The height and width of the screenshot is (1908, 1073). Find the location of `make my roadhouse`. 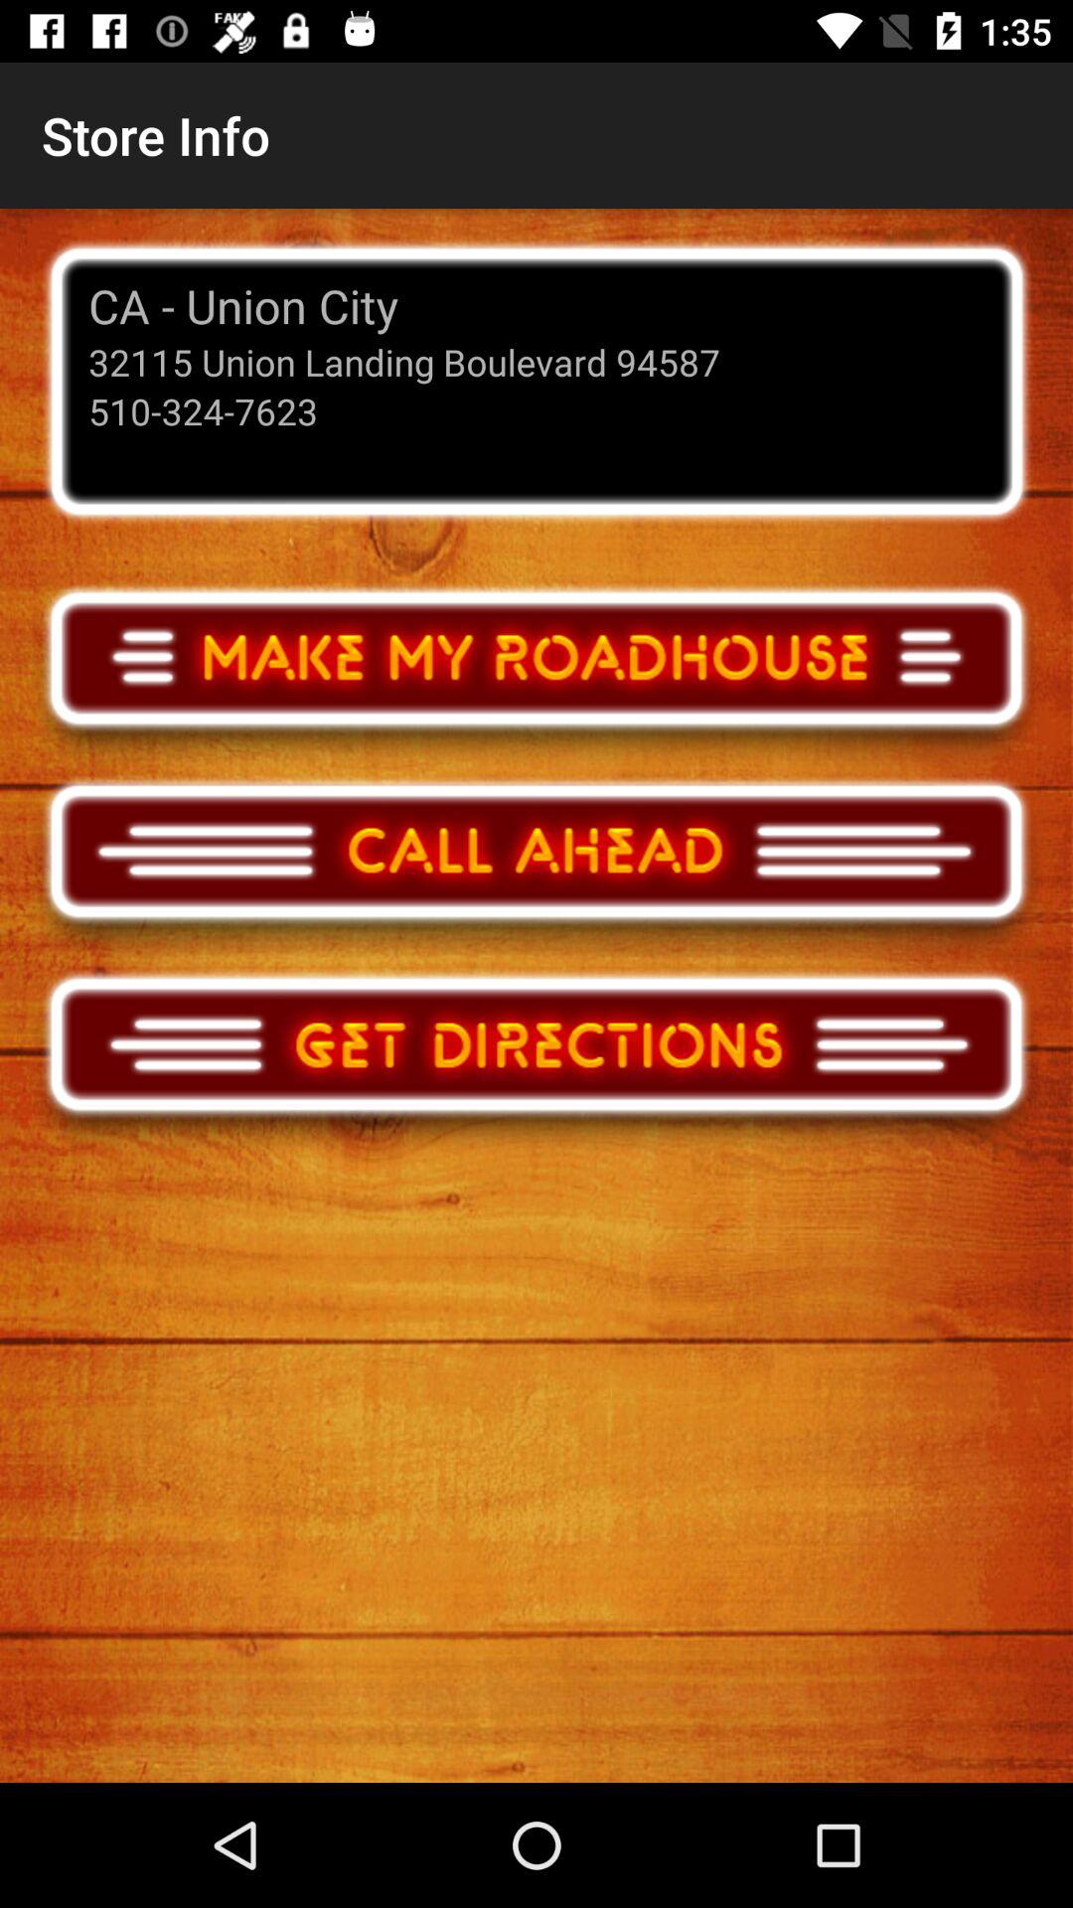

make my roadhouse is located at coordinates (536, 677).